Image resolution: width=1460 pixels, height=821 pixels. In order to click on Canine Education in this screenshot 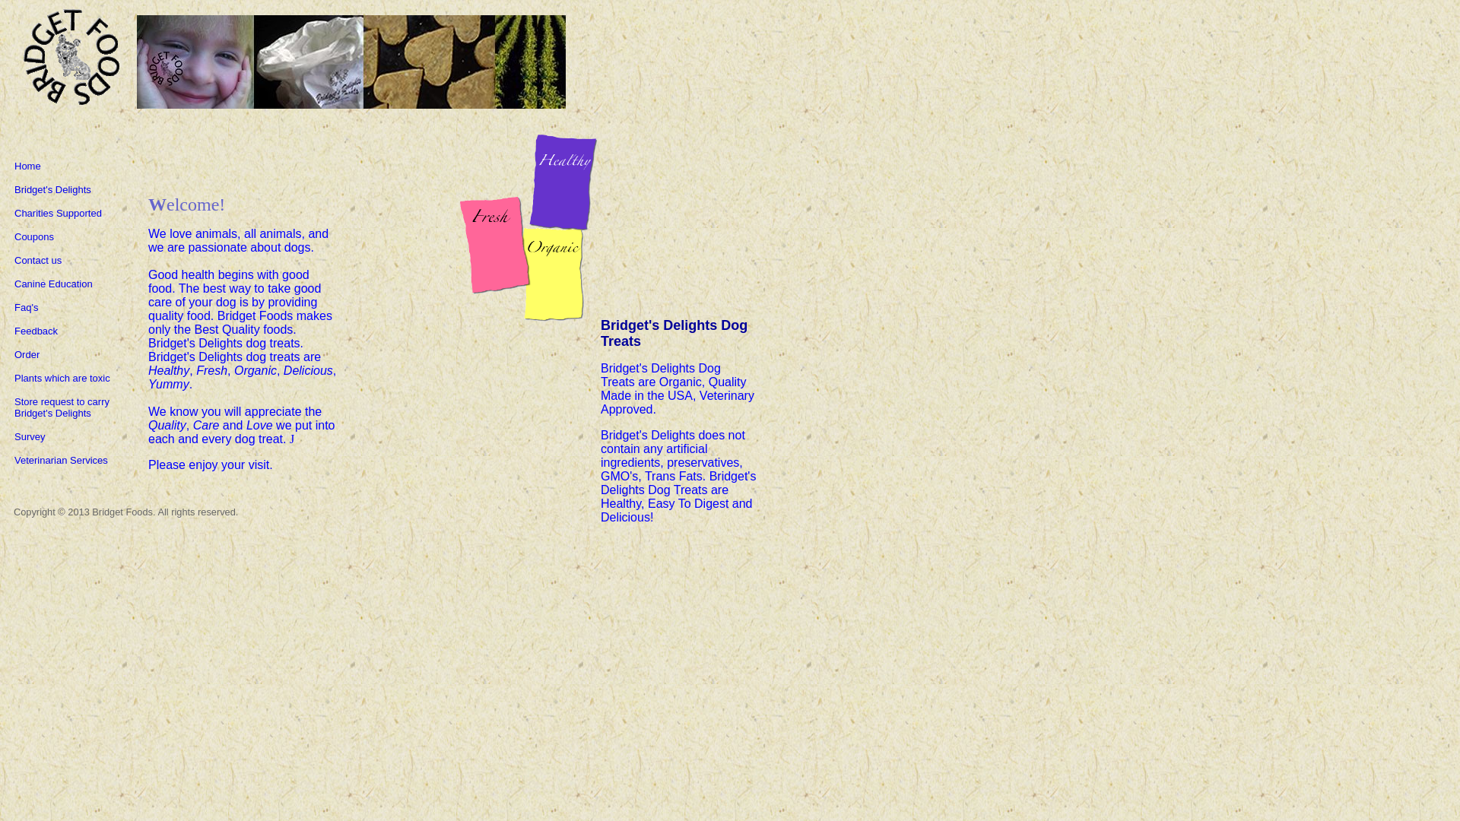, I will do `click(53, 284)`.